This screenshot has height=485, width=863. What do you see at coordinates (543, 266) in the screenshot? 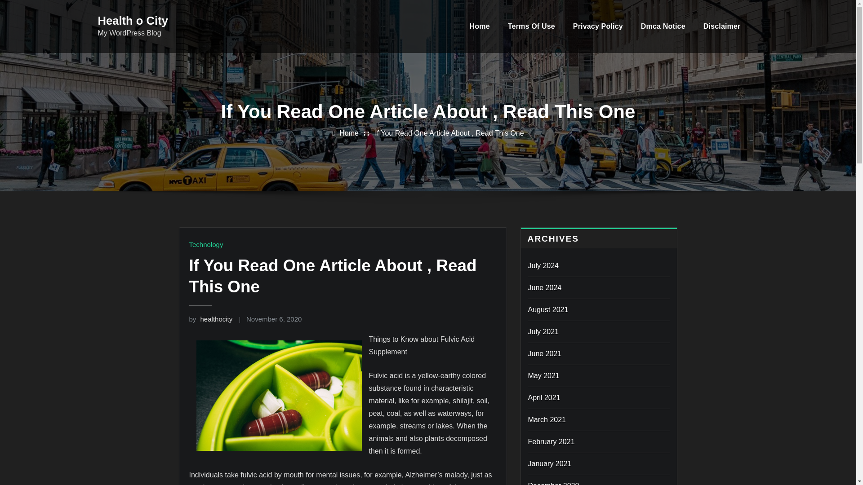
I see `July 2024` at bounding box center [543, 266].